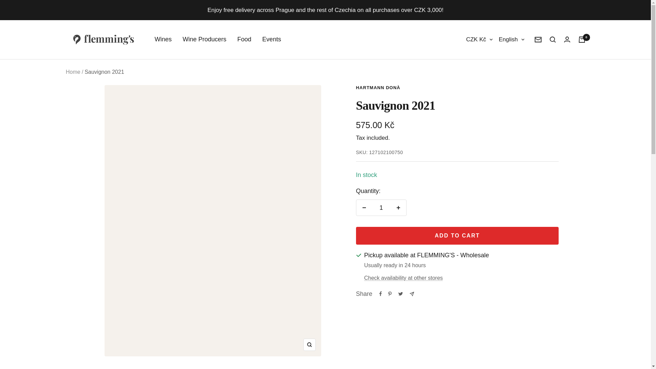  I want to click on cs, so click(508, 78).